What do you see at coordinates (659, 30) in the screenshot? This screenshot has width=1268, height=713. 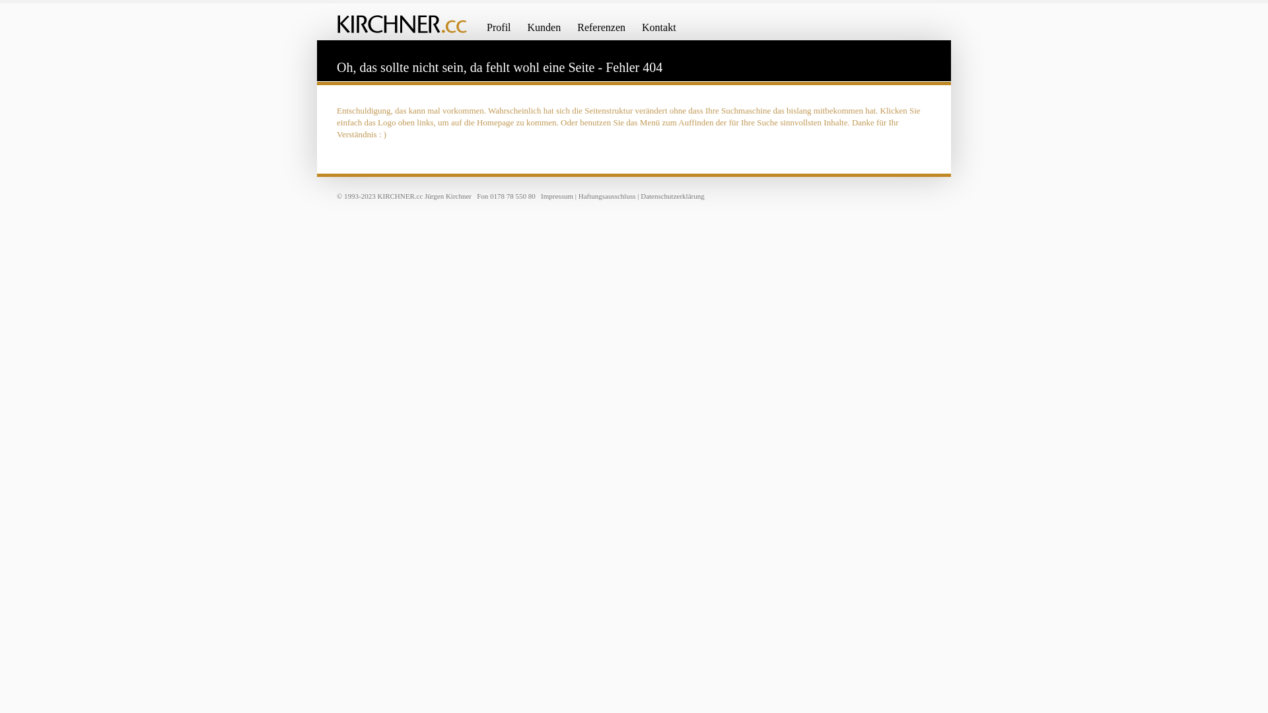 I see `Kontakt` at bounding box center [659, 30].